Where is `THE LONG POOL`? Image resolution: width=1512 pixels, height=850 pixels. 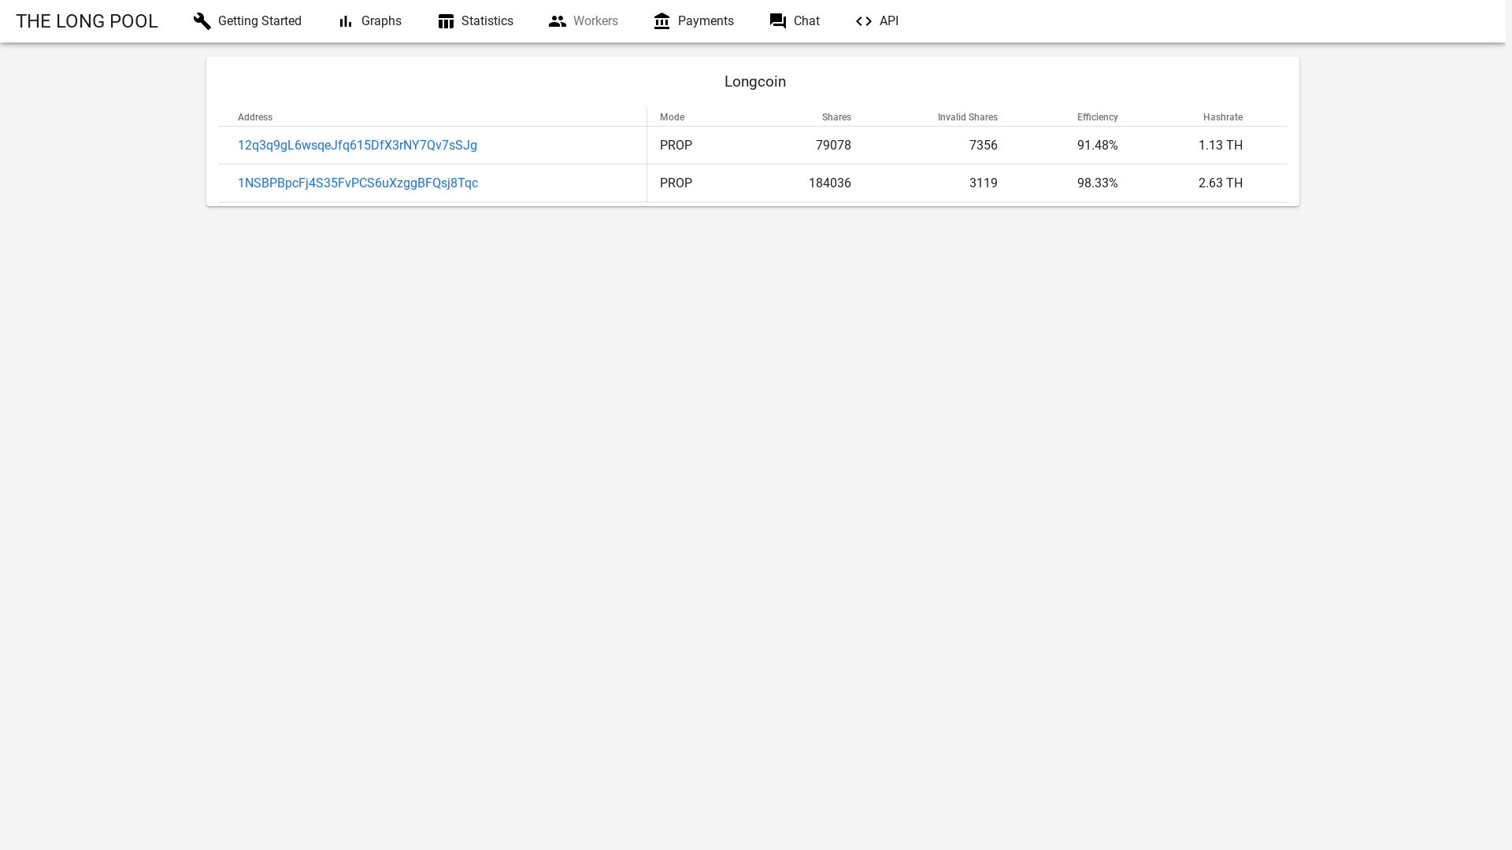
THE LONG POOL is located at coordinates (87, 21).